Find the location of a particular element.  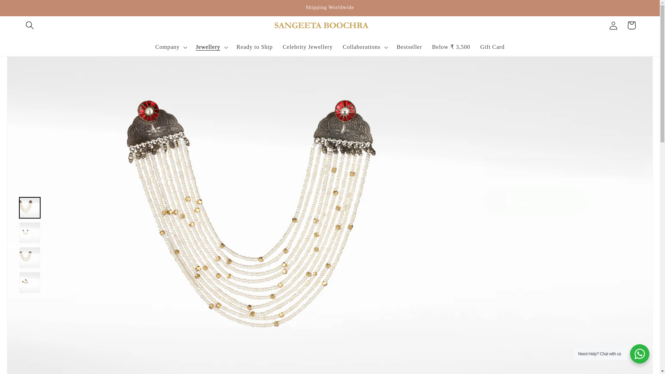

SKIP TO CONTENT is located at coordinates (25, 10).